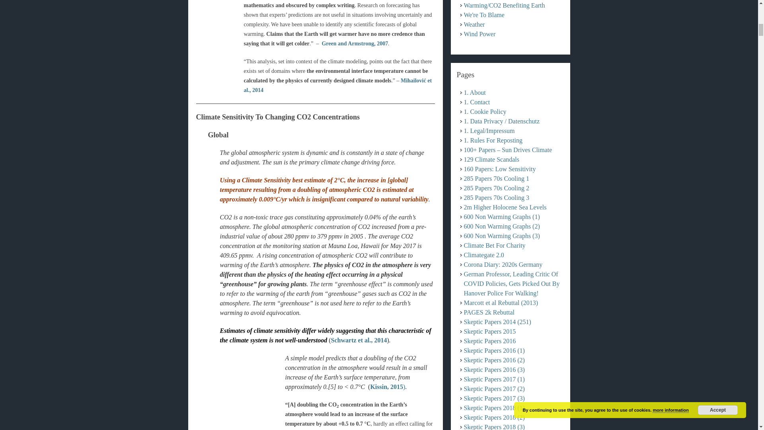  Describe the element at coordinates (359, 340) in the screenshot. I see `Schwartz et al., 2014` at that location.